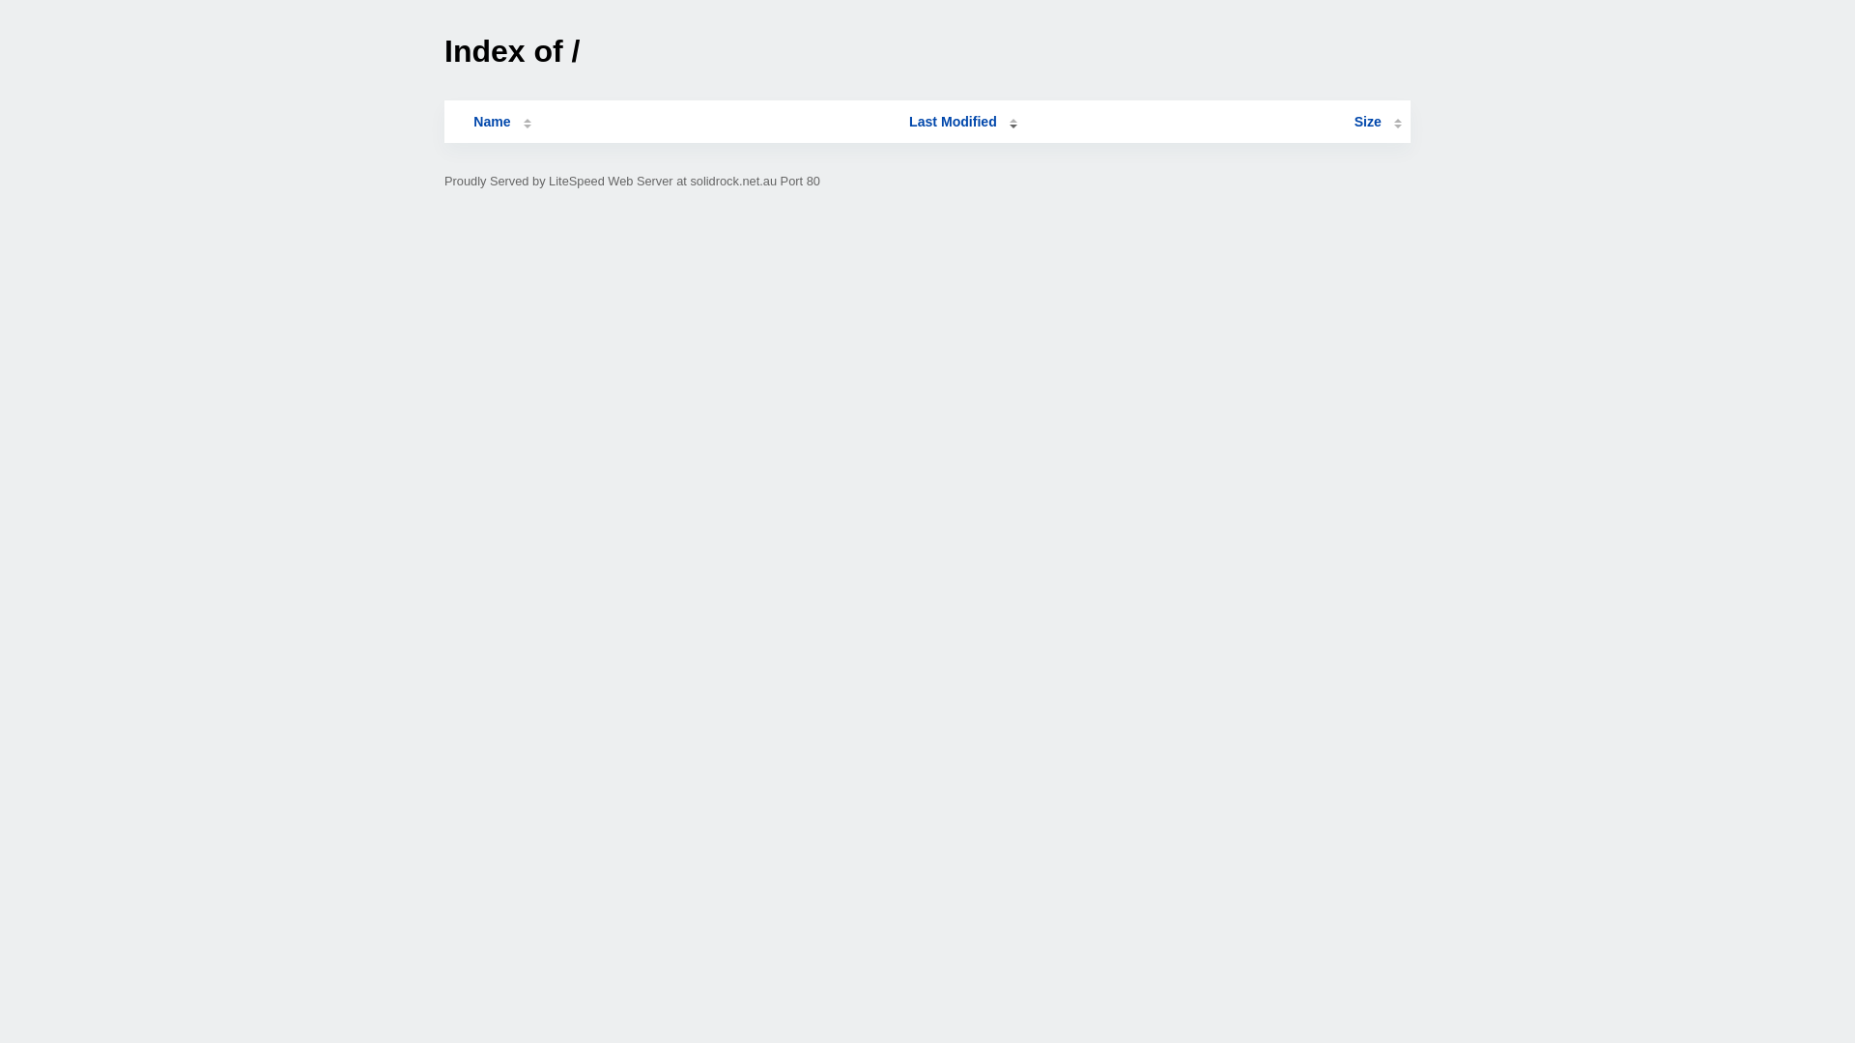 The width and height of the screenshot is (1855, 1043). Describe the element at coordinates (963, 122) in the screenshot. I see `Last Modified` at that location.